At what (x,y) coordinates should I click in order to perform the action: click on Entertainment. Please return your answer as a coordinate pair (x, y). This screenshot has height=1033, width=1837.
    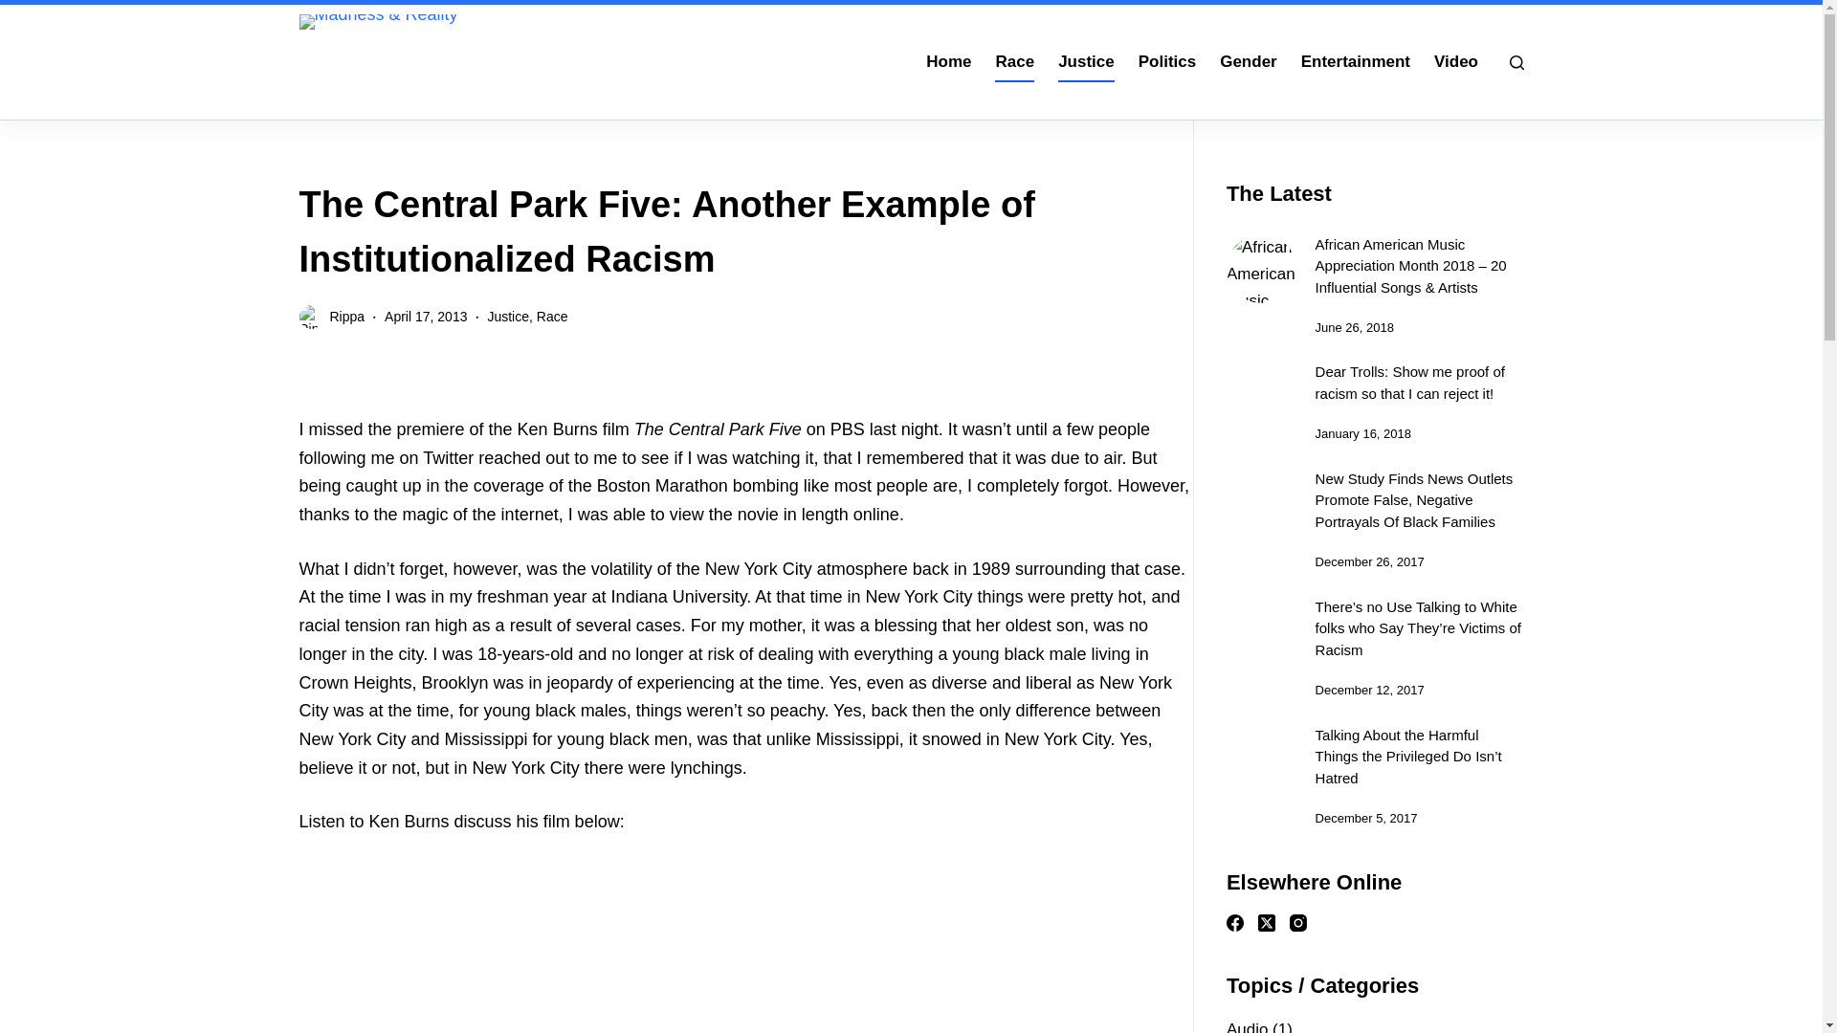
    Looking at the image, I should click on (1355, 62).